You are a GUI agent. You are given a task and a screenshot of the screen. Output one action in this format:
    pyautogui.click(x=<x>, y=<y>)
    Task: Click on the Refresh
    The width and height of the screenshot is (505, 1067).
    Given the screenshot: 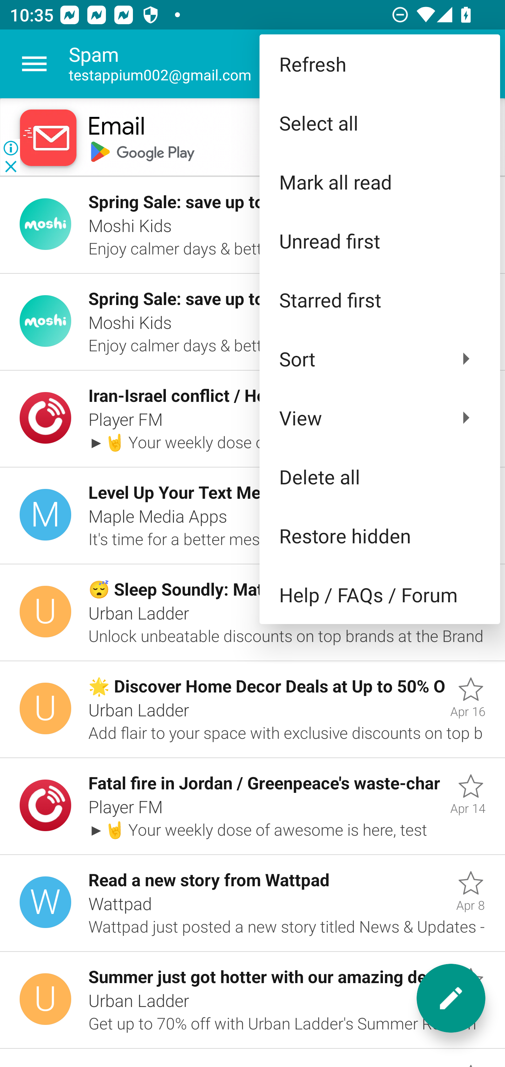 What is the action you would take?
    pyautogui.click(x=379, y=64)
    